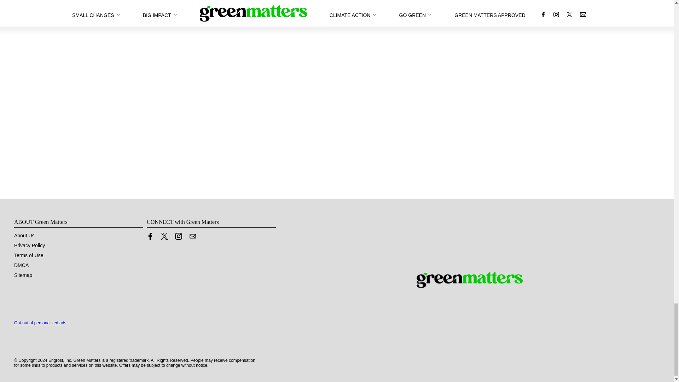 The image size is (679, 382). I want to click on DMCA, so click(21, 265).